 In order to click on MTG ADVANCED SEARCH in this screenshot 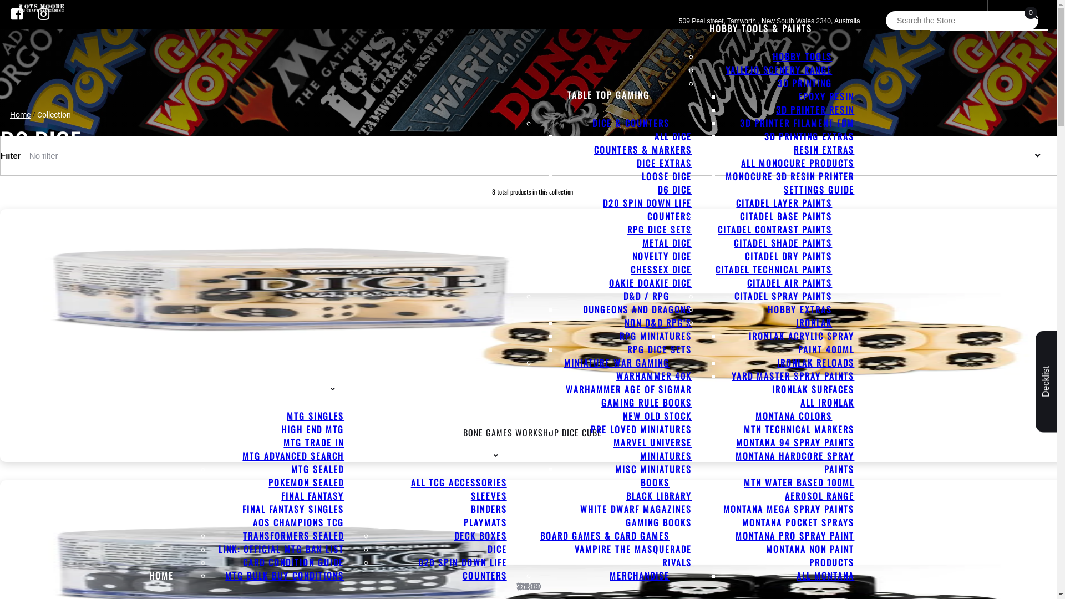, I will do `click(293, 456)`.